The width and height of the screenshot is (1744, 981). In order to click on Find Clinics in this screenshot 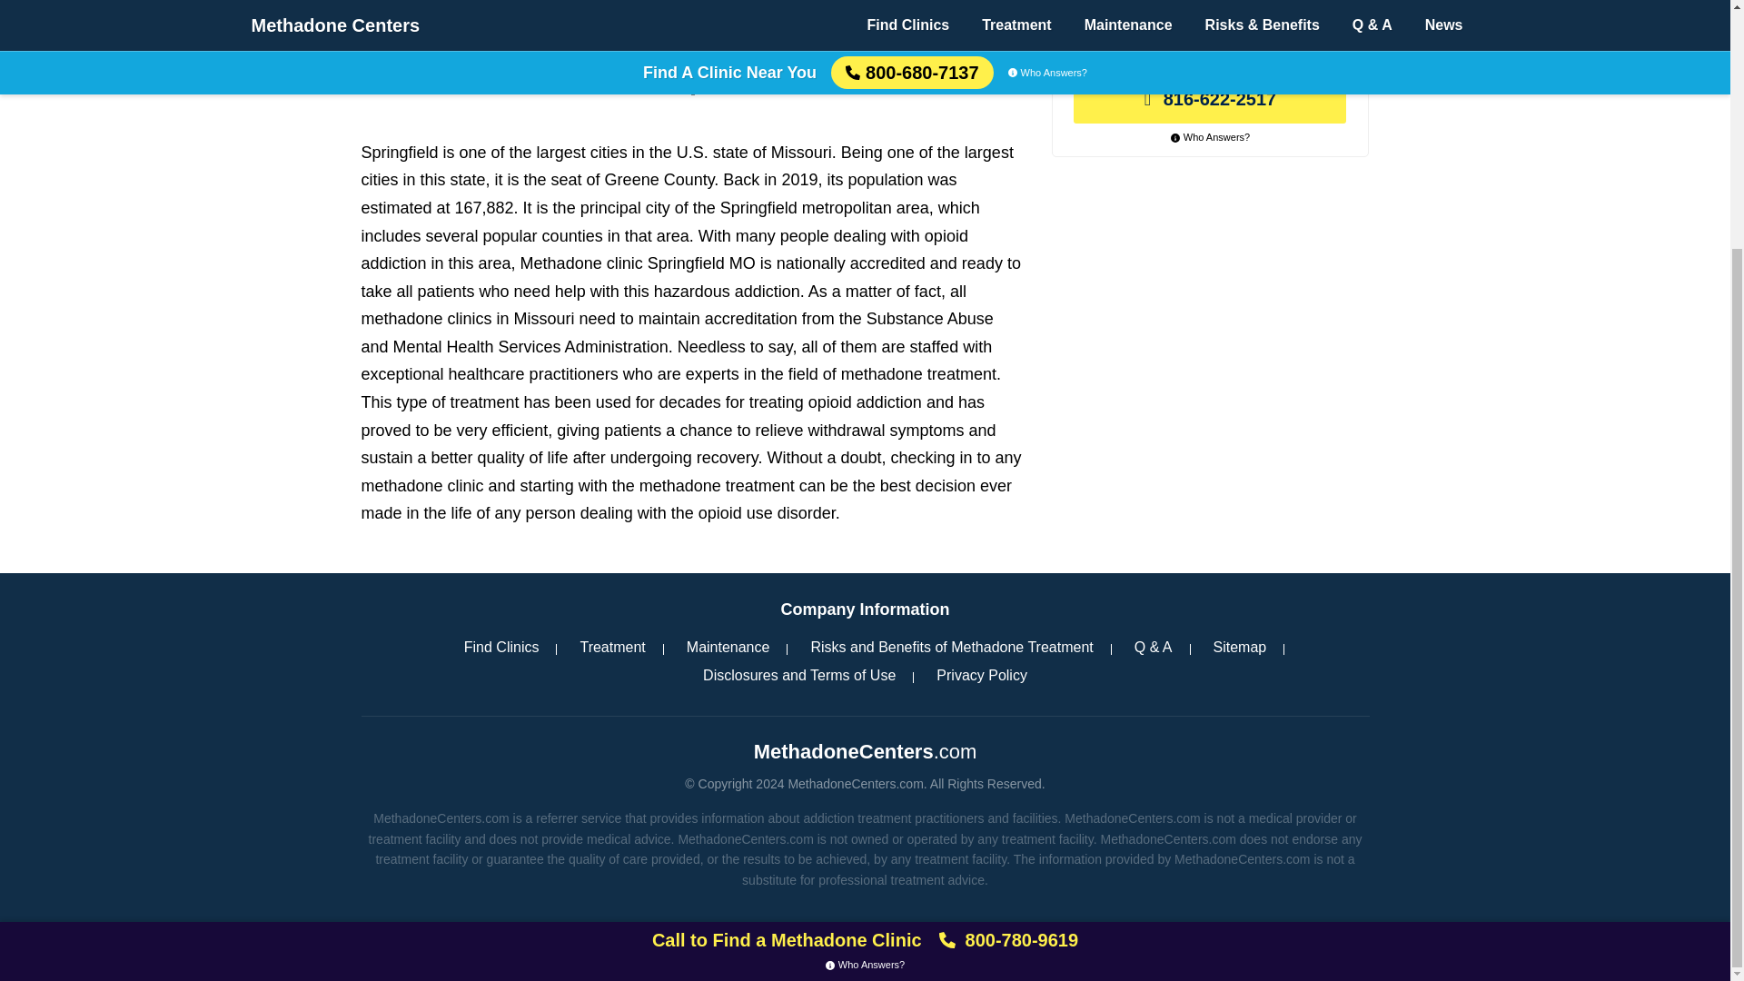, I will do `click(501, 647)`.